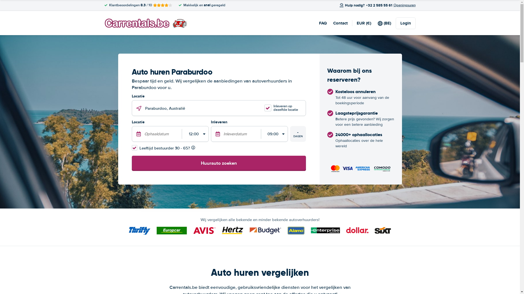  What do you see at coordinates (330, 135) in the screenshot?
I see `check-circle-solid` at bounding box center [330, 135].